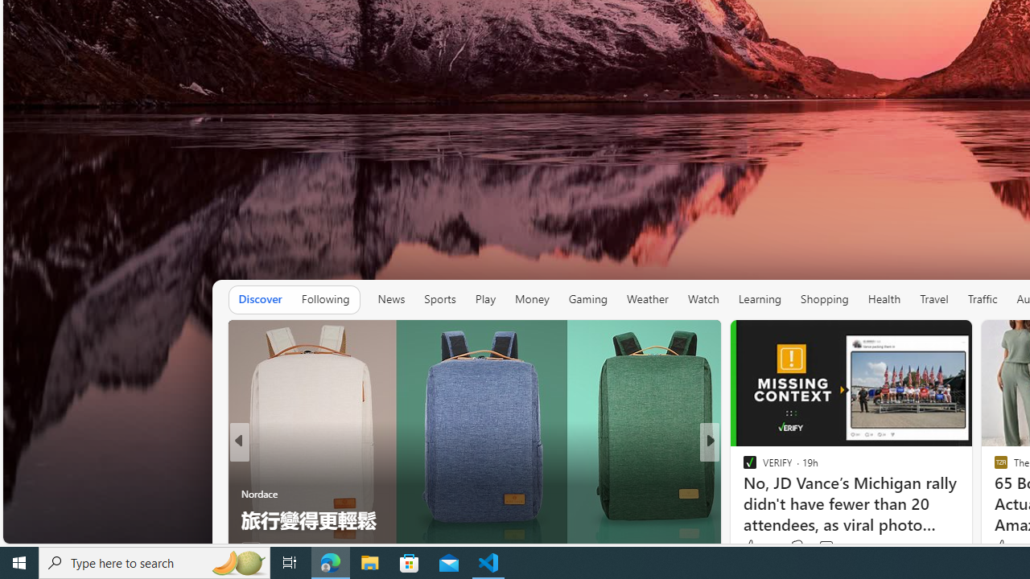 This screenshot has width=1030, height=579. What do you see at coordinates (753, 548) in the screenshot?
I see `141 Like` at bounding box center [753, 548].